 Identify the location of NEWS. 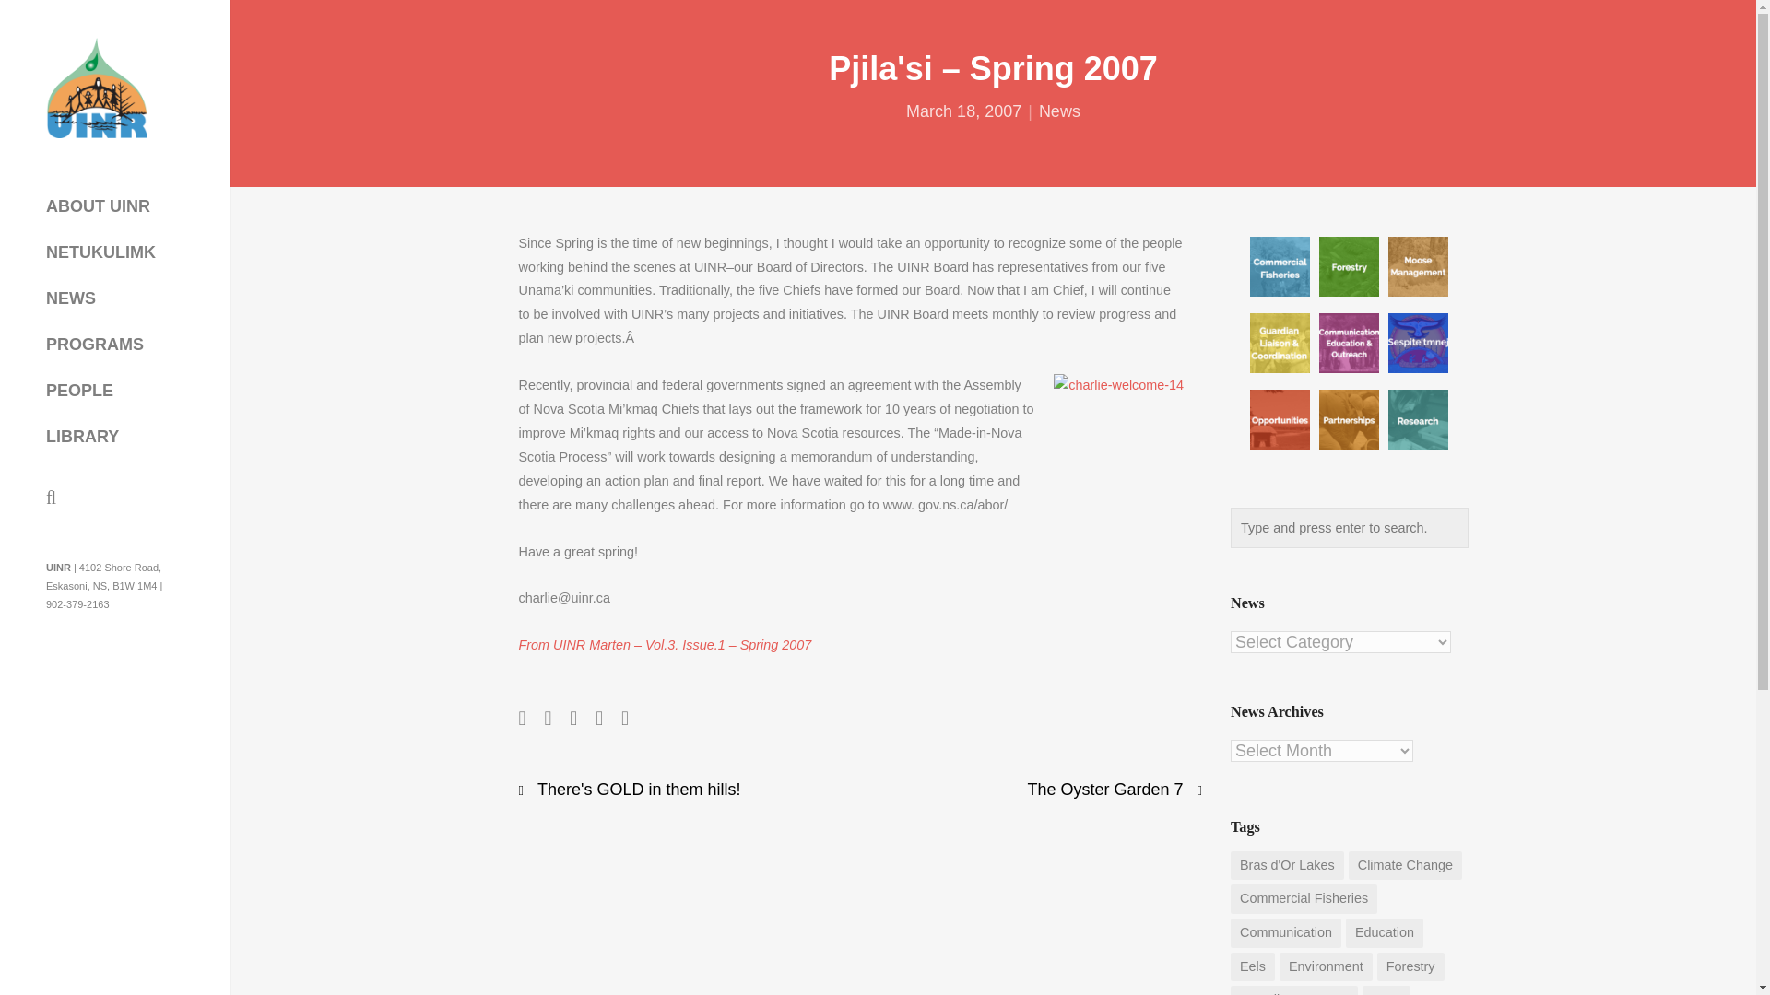
(70, 298).